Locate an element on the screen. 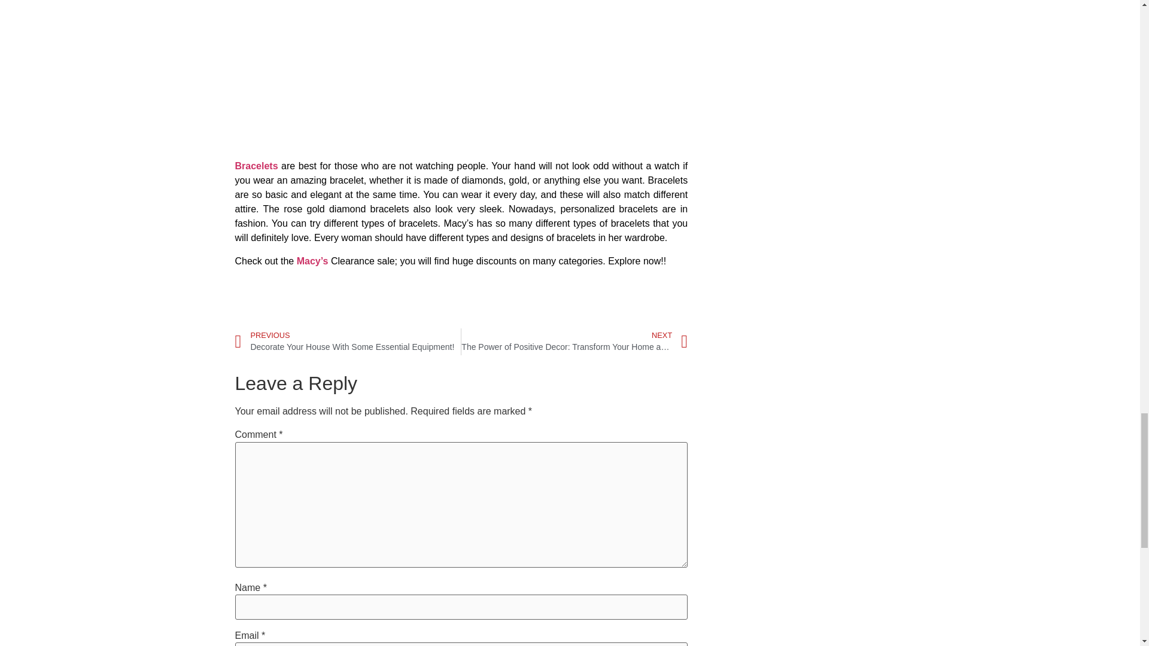  Explore Must-Have Jewelry Collection for every girl Now 4 is located at coordinates (347, 342).